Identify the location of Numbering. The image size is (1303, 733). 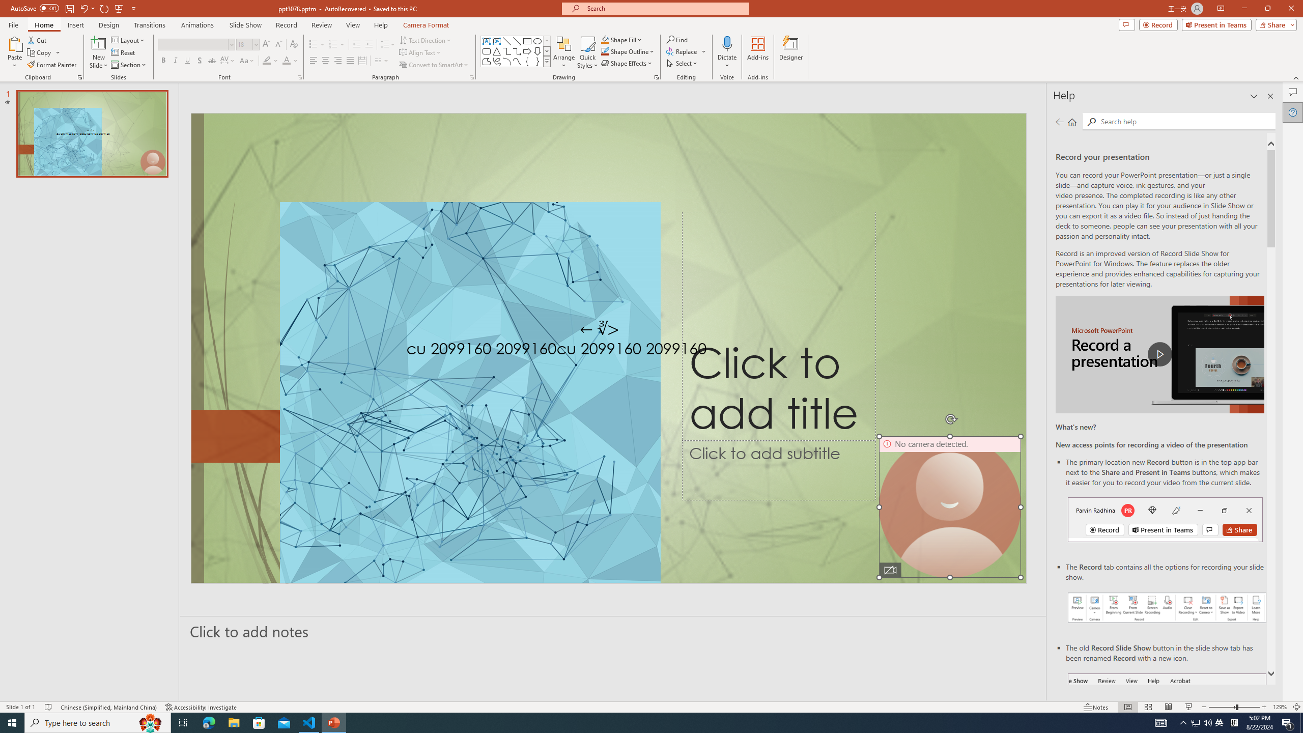
(337, 45).